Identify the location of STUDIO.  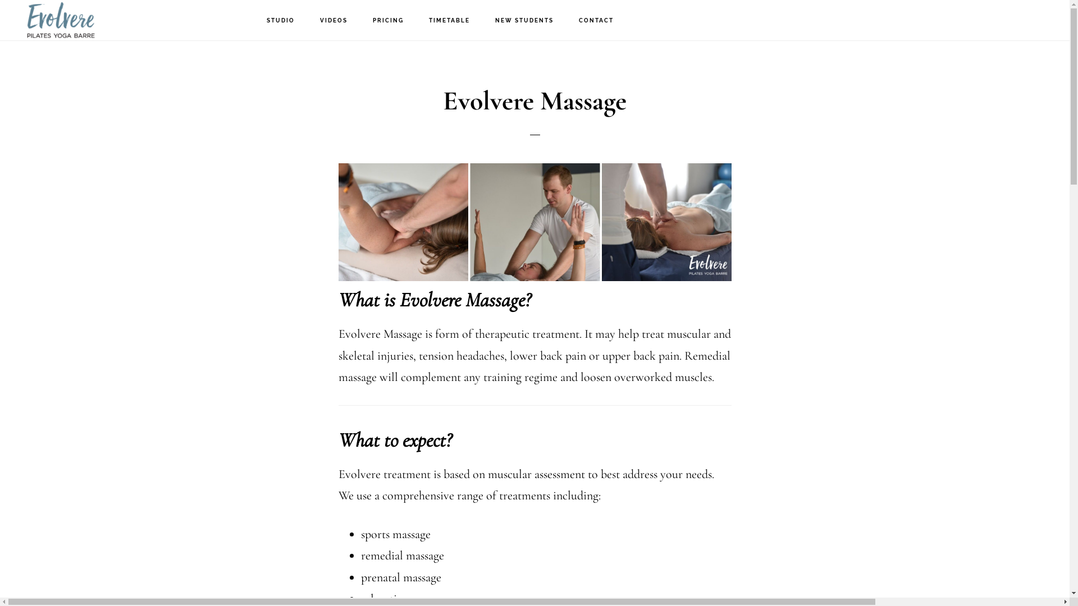
(280, 21).